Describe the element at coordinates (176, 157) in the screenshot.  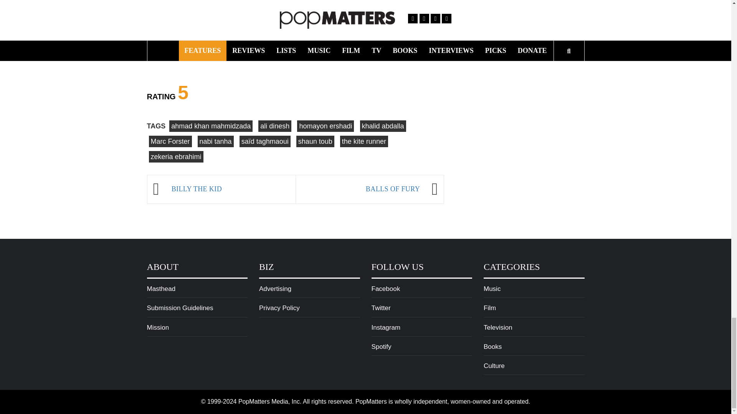
I see `zekeria ebrahimi` at that location.